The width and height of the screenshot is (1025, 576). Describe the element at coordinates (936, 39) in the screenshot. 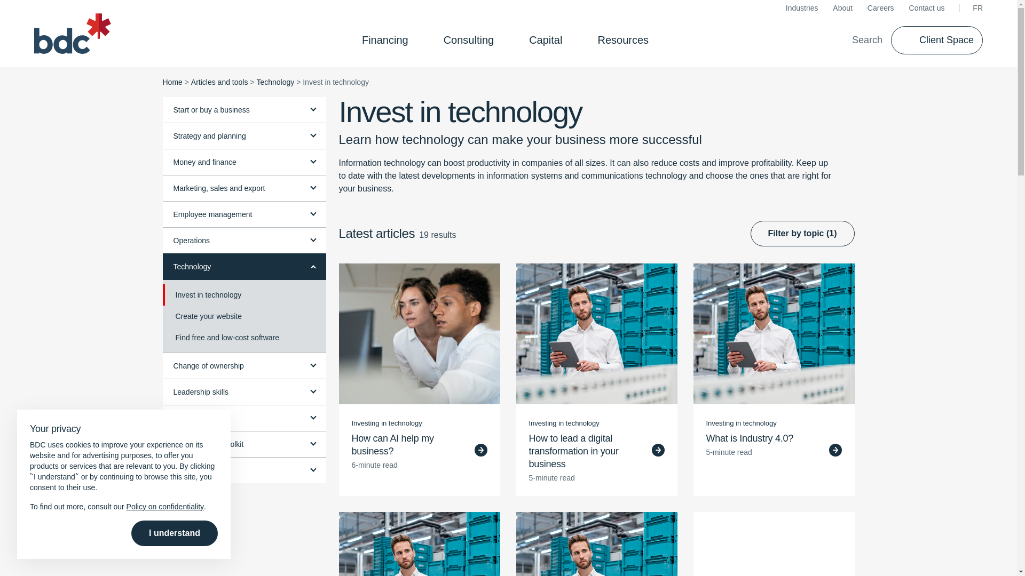

I see `Client Space` at that location.